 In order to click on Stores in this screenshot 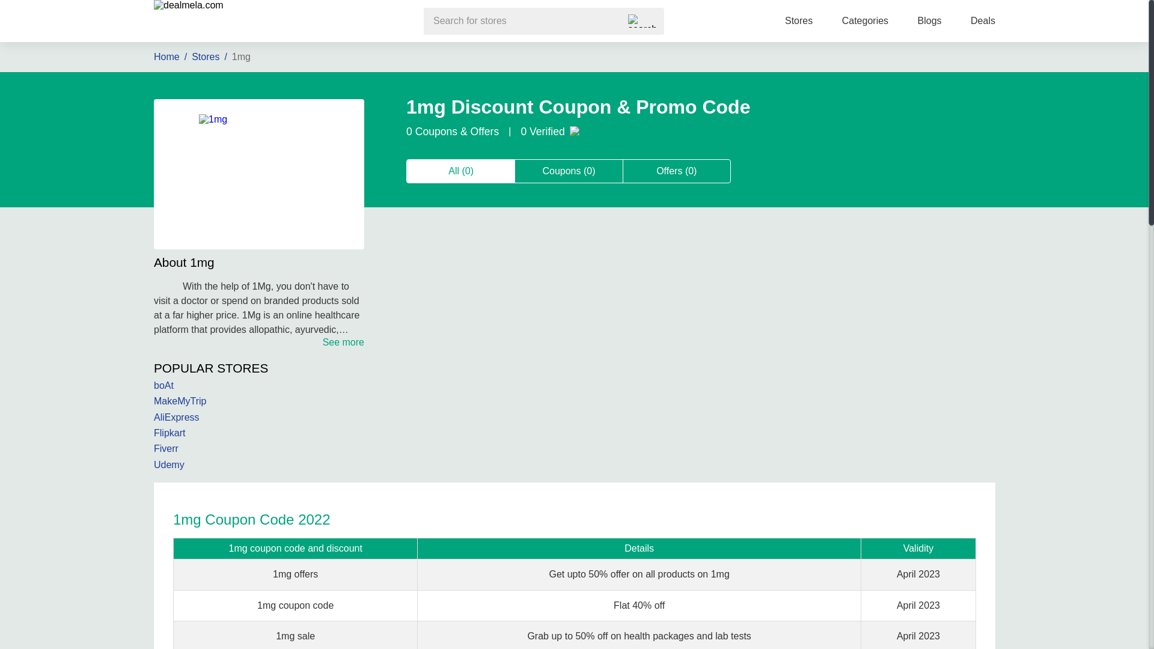, I will do `click(798, 20)`.